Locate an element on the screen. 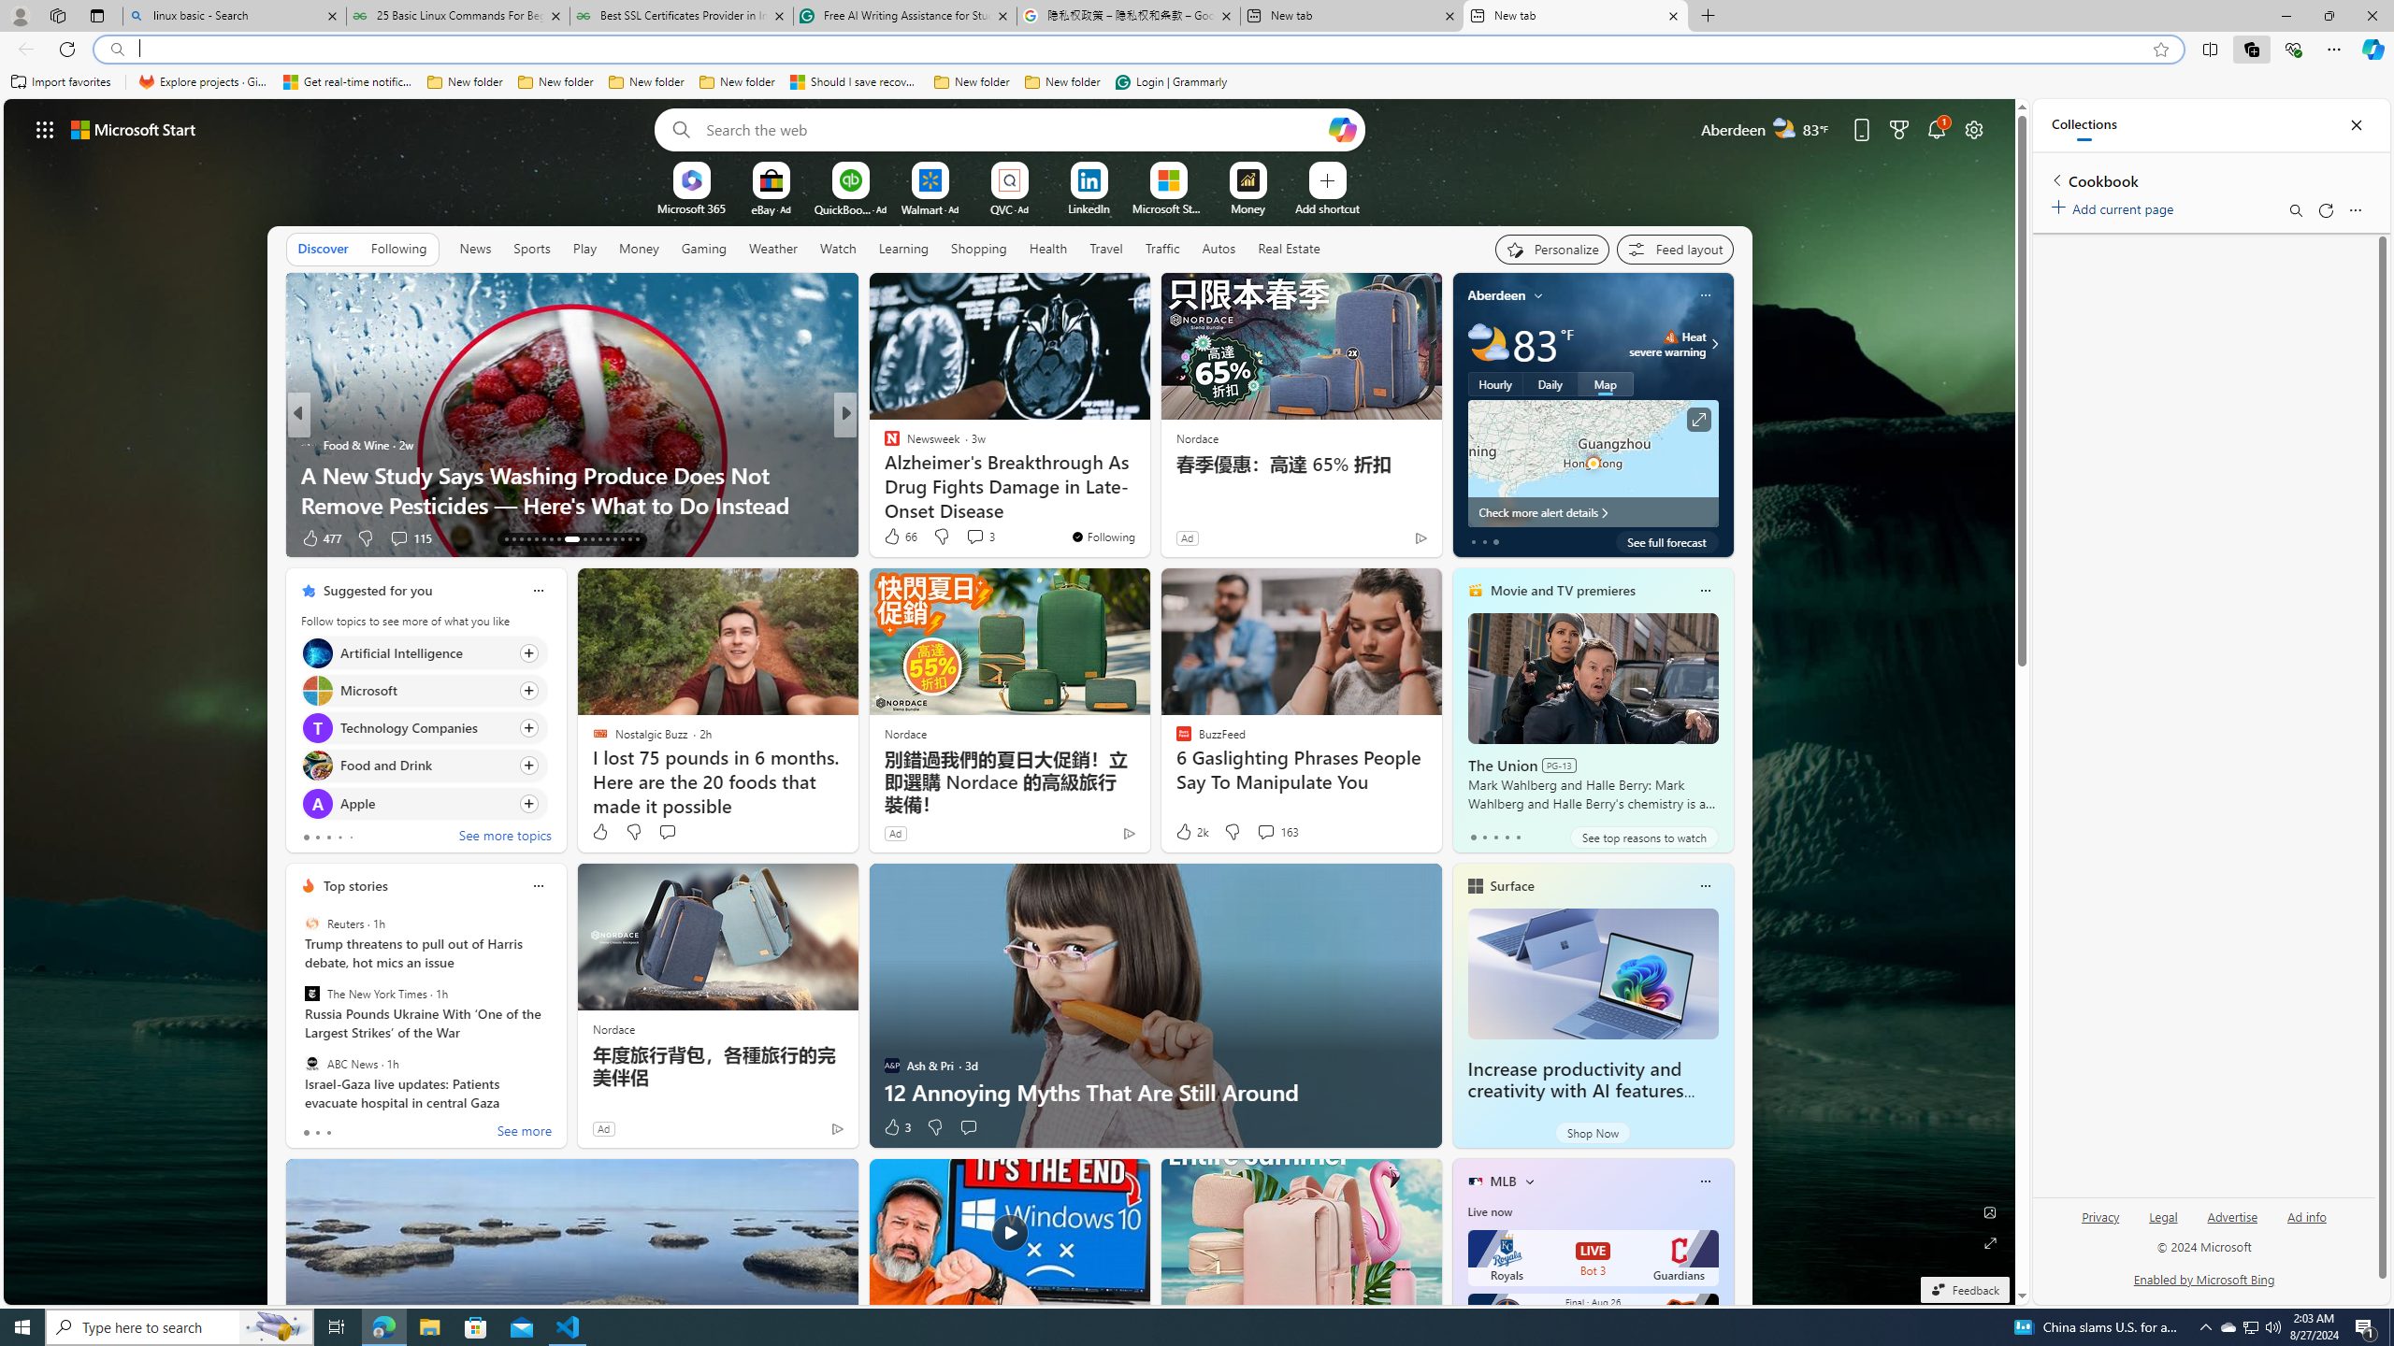 This screenshot has width=2394, height=1346. MLB is located at coordinates (1504, 1181).